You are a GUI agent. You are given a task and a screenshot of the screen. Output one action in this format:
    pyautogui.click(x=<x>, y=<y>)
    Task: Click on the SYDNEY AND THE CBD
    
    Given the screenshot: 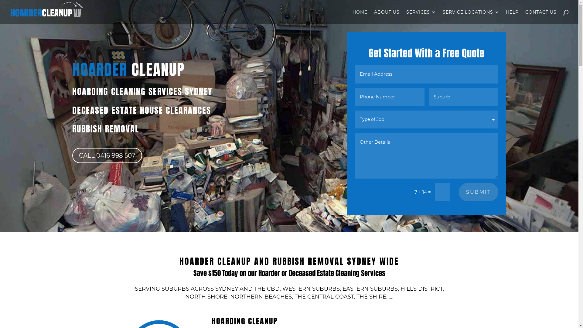 What is the action you would take?
    pyautogui.click(x=247, y=289)
    